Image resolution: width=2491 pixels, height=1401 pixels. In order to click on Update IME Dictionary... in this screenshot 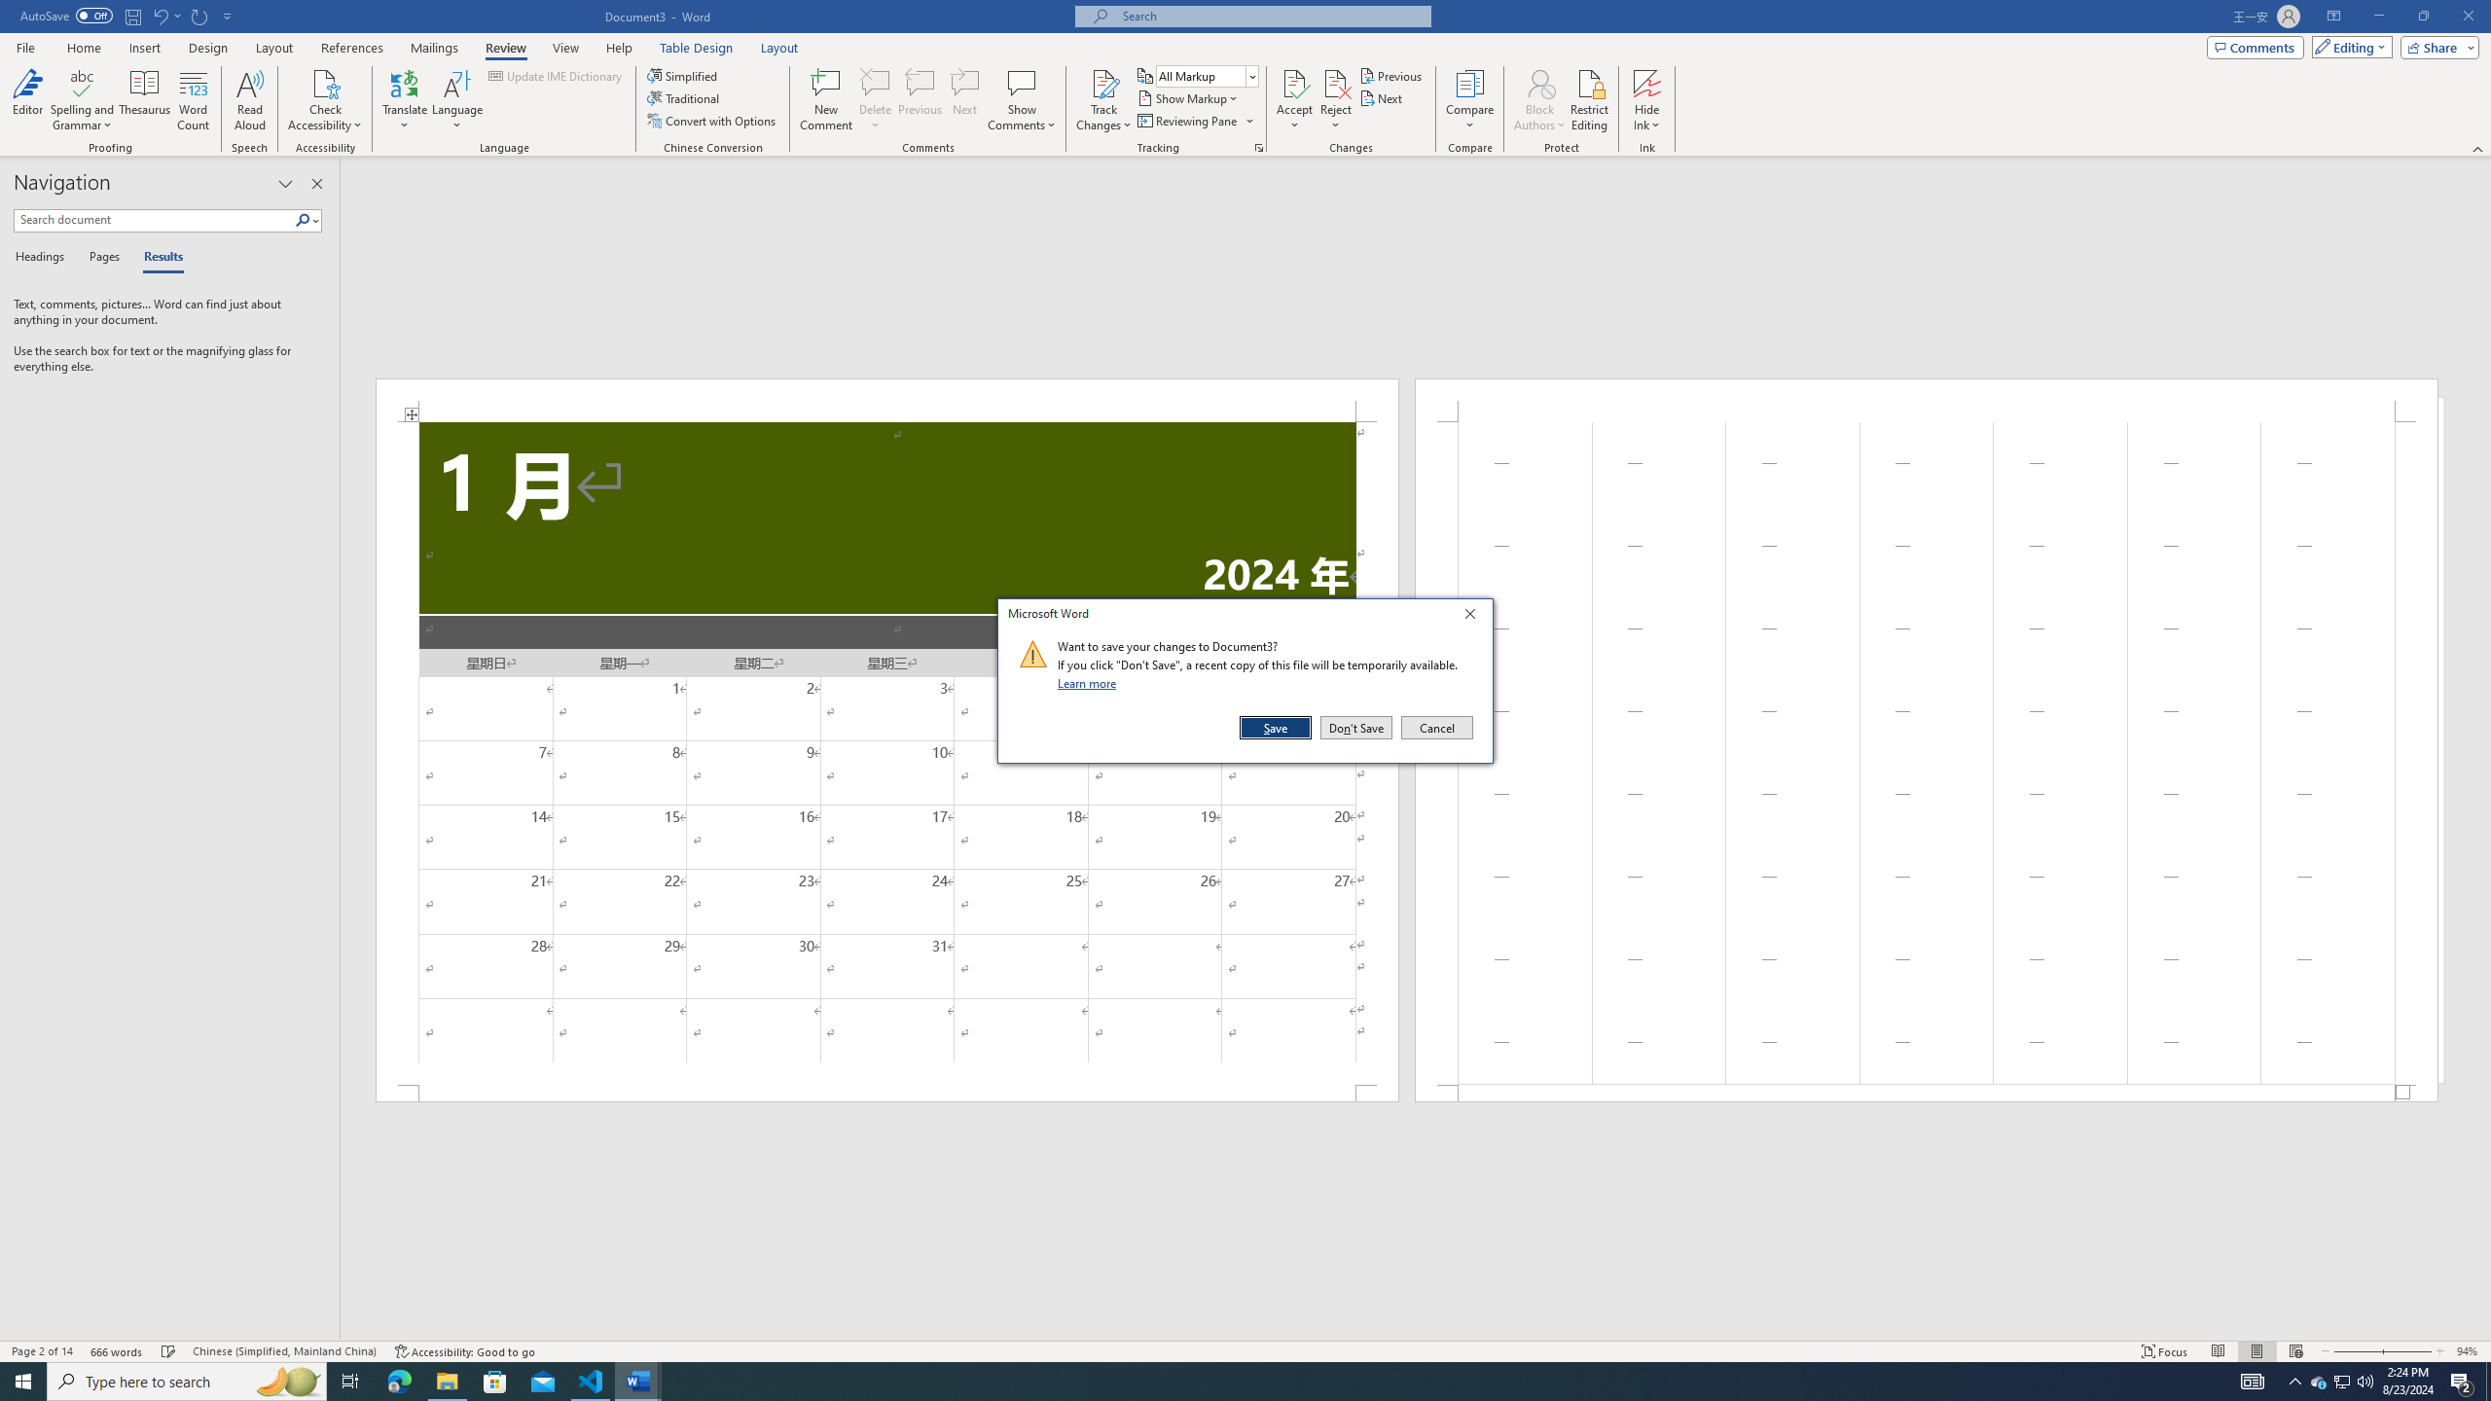, I will do `click(557, 76)`.